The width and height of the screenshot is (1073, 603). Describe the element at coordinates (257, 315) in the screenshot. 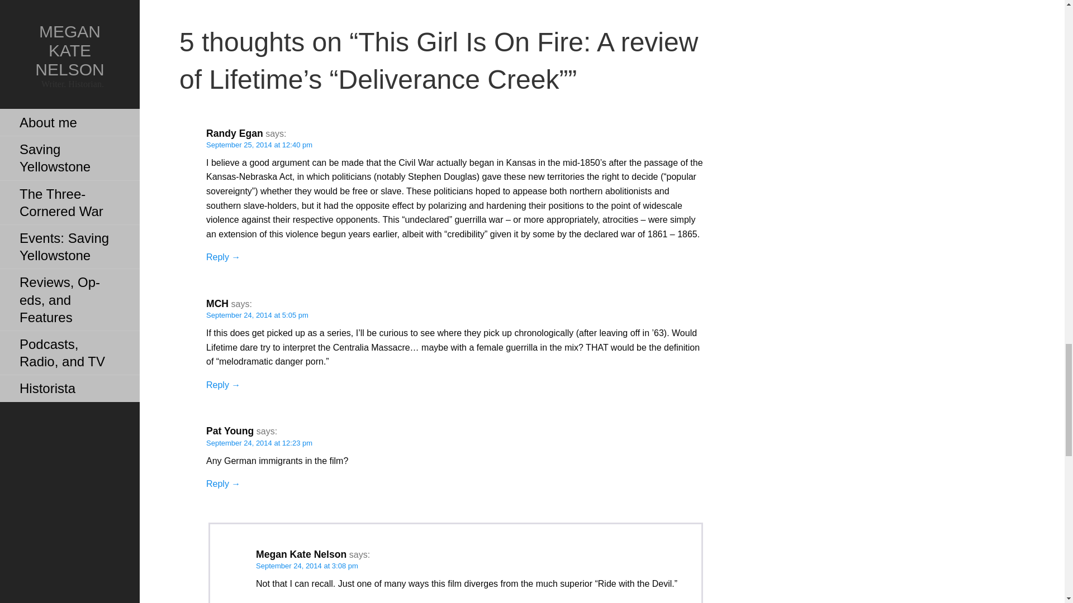

I see `September 24, 2014 at 5:05 pm` at that location.